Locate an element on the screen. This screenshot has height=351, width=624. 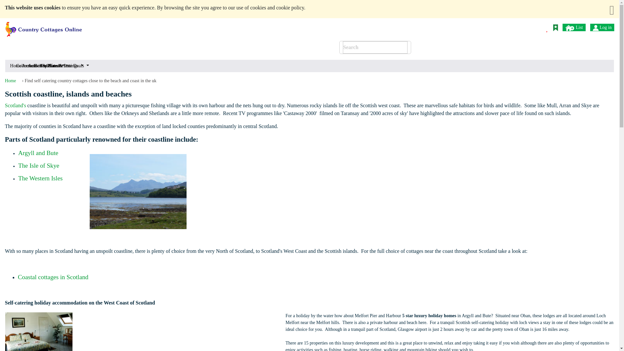
Log in is located at coordinates (595, 28).